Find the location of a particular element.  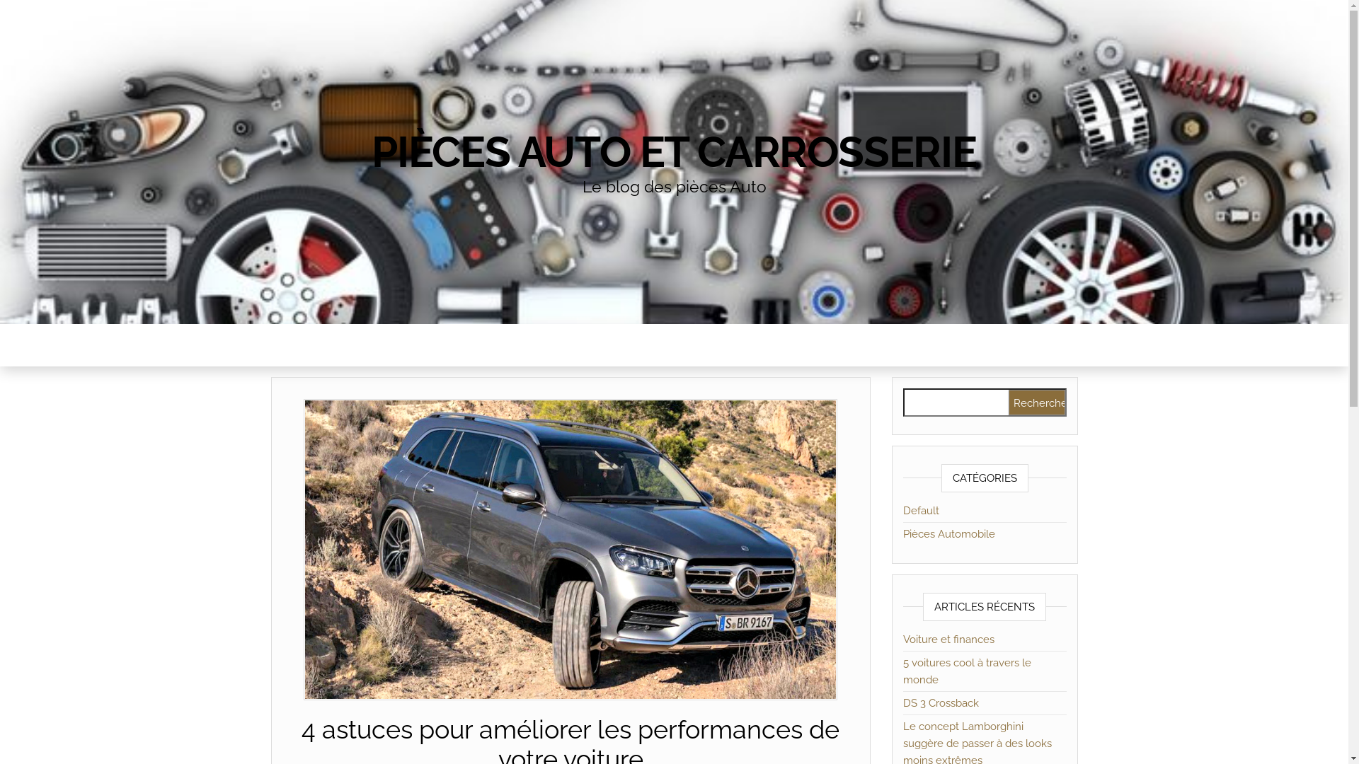

Voiture et finances is located at coordinates (948, 639).